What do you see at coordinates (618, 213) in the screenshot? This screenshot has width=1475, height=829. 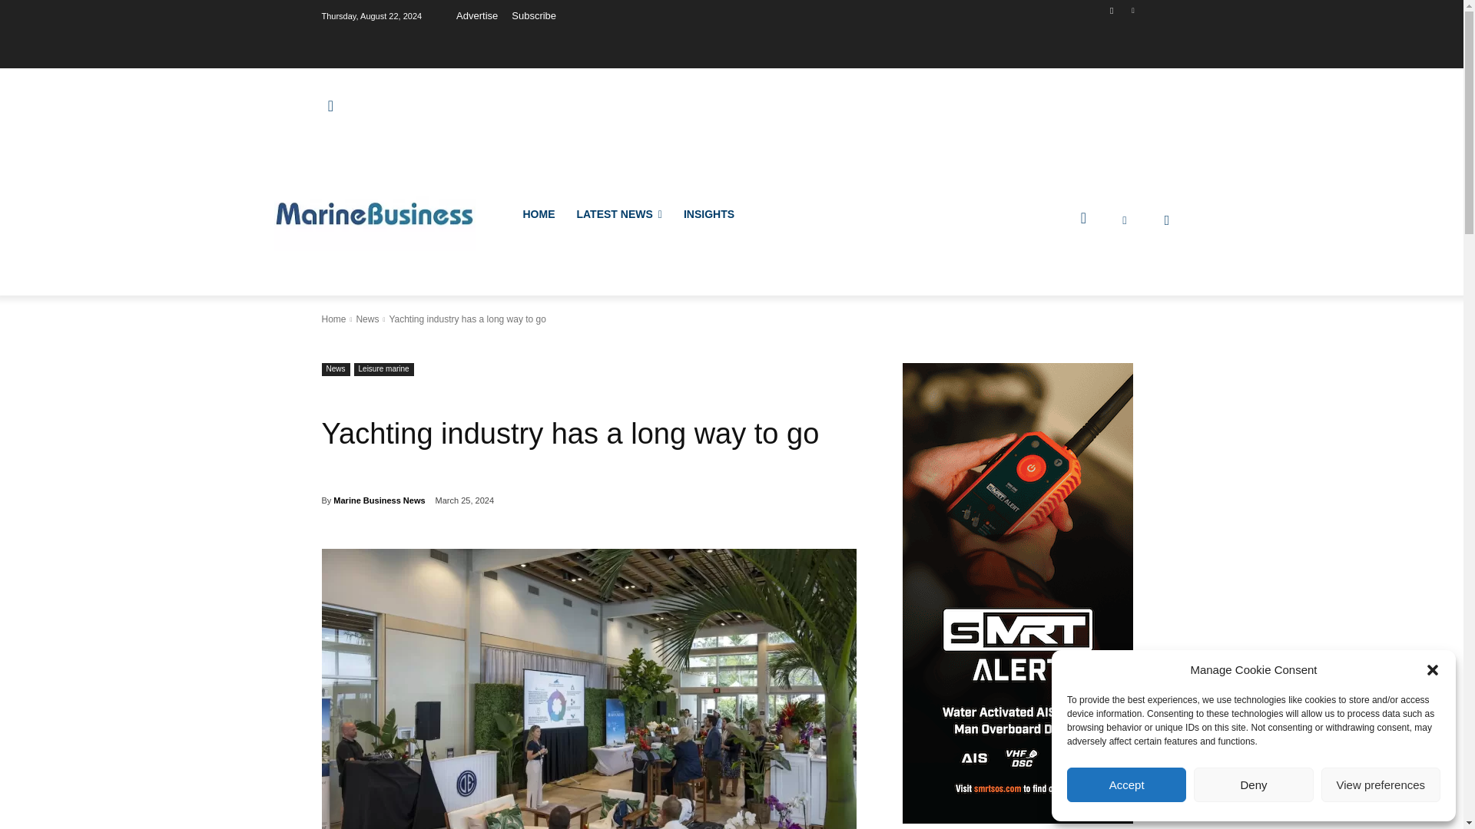 I see `LATEST NEWS` at bounding box center [618, 213].